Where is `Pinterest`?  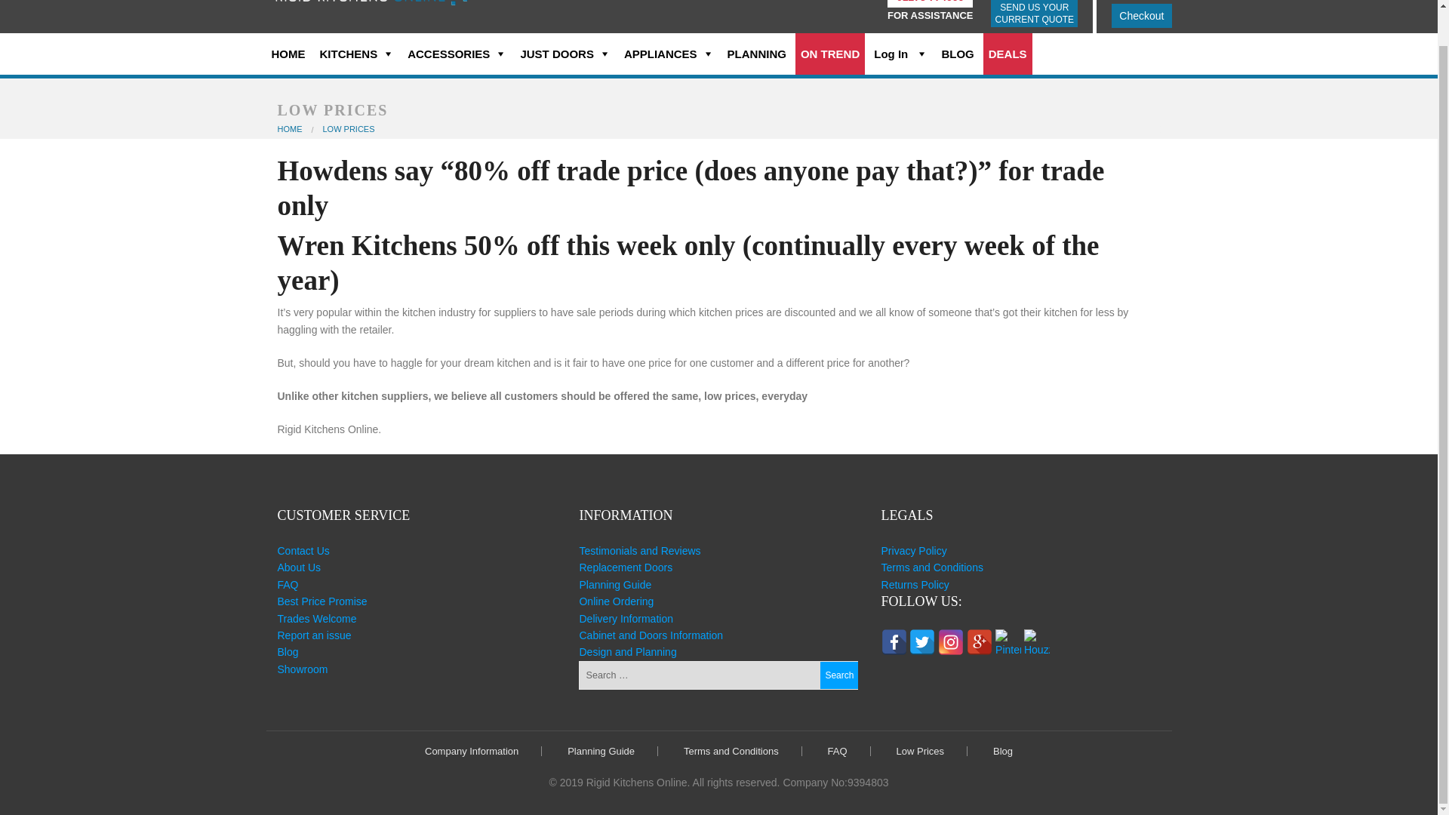
Pinterest is located at coordinates (1008, 638).